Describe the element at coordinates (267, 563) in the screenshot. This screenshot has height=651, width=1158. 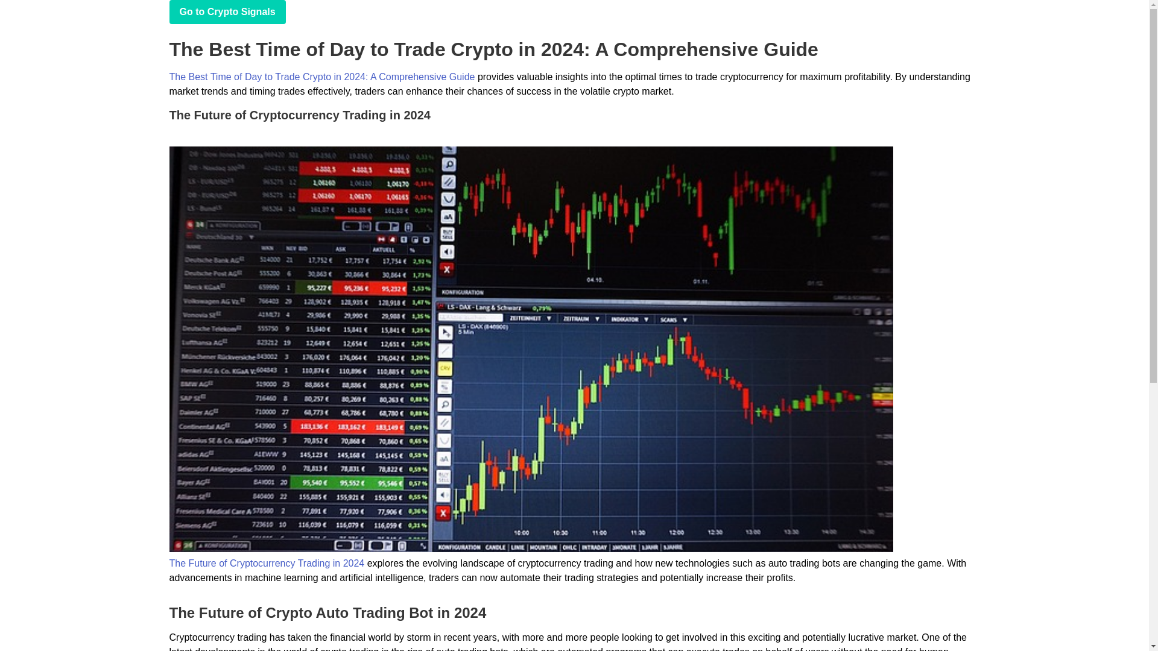
I see `The Future of Cryptocurrency Trading in 2024` at that location.